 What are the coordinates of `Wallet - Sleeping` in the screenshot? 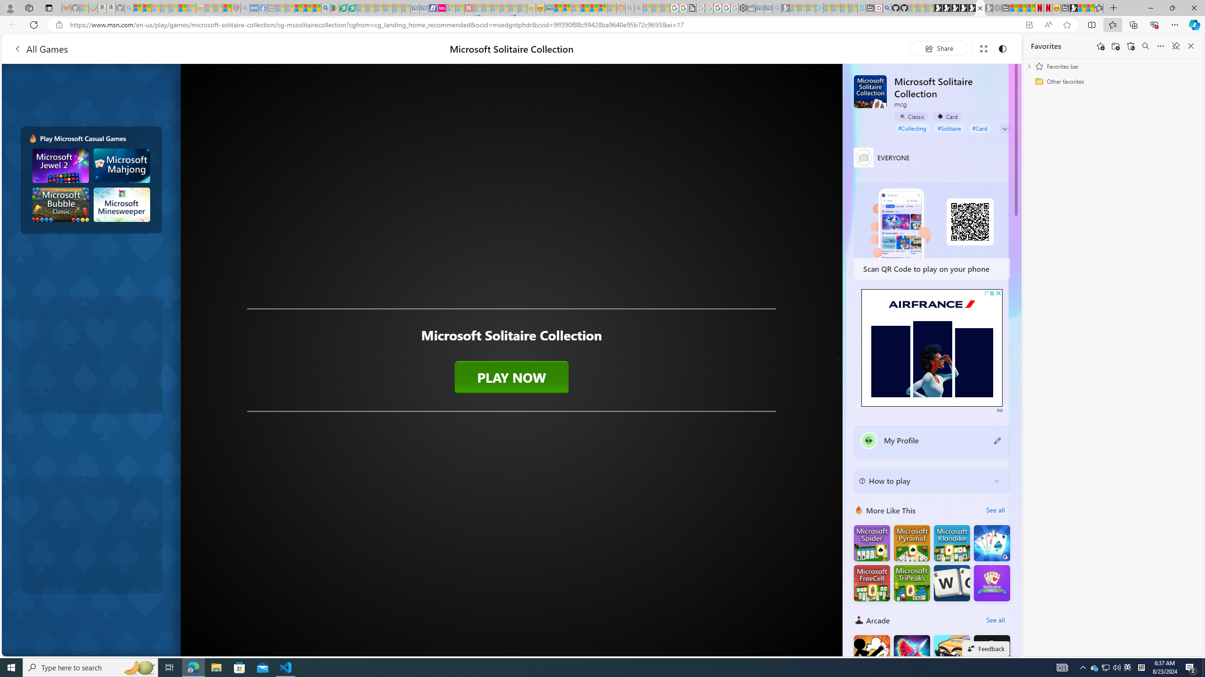 It's located at (751, 8).